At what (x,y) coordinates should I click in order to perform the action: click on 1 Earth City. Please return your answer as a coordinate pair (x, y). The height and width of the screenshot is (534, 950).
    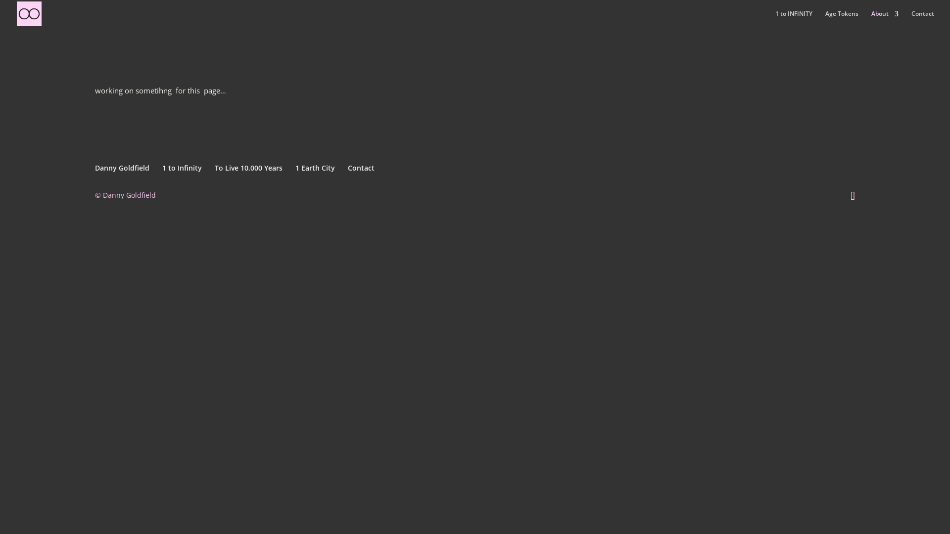
    Looking at the image, I should click on (315, 168).